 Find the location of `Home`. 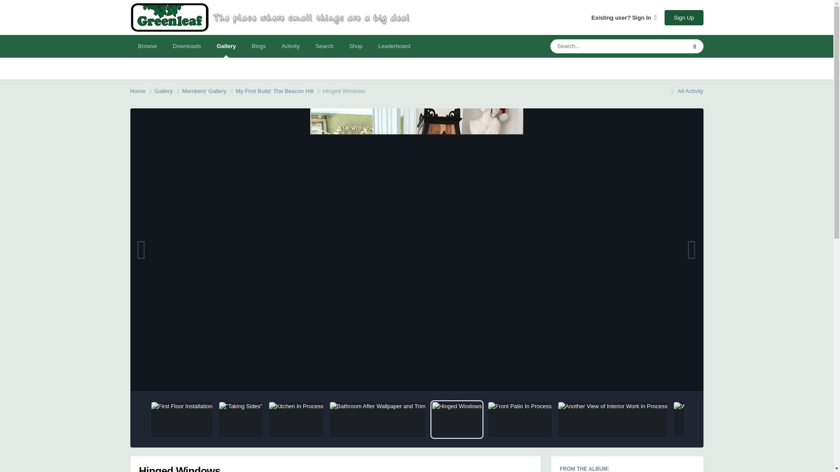

Home is located at coordinates (142, 91).